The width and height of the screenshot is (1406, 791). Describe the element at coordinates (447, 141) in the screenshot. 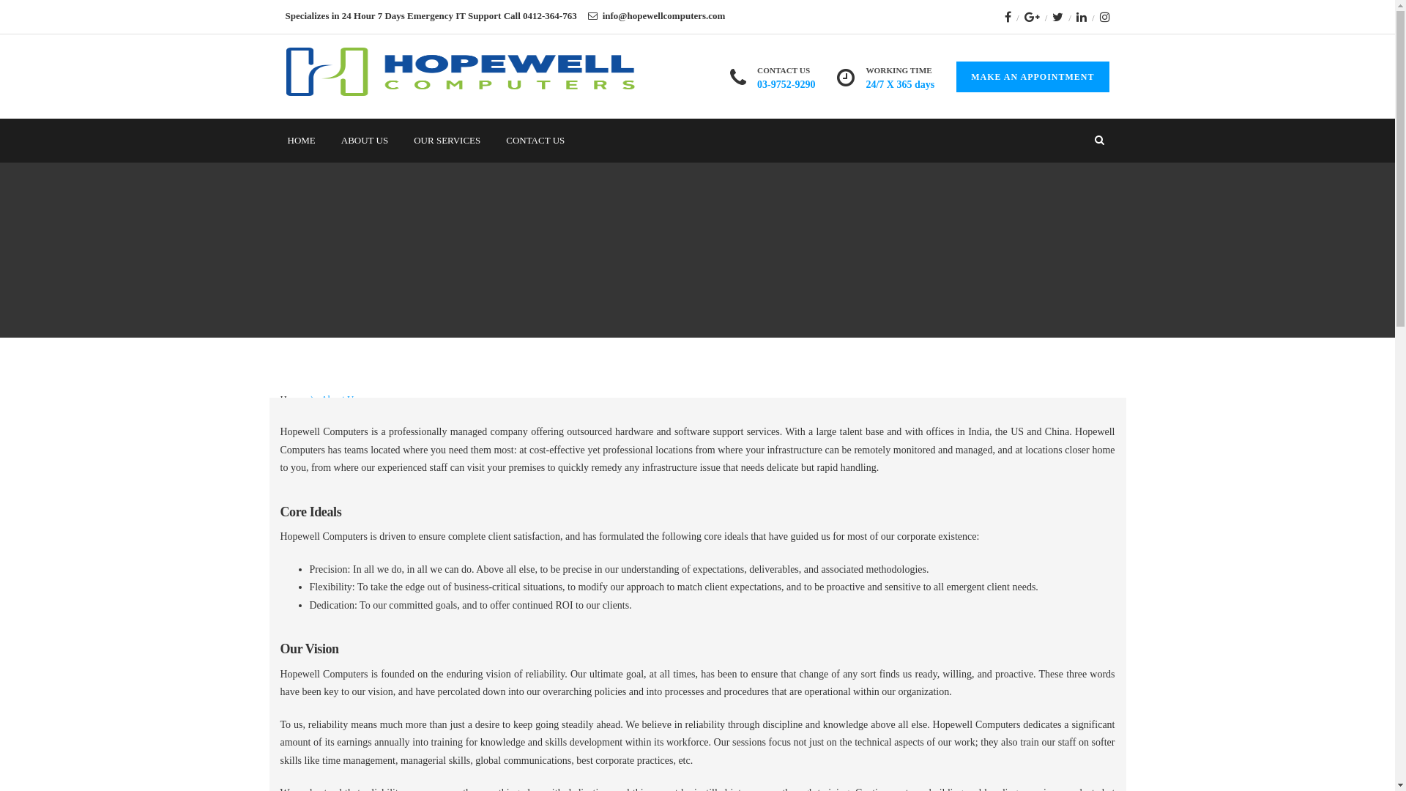

I see `OUR SERVICES` at that location.